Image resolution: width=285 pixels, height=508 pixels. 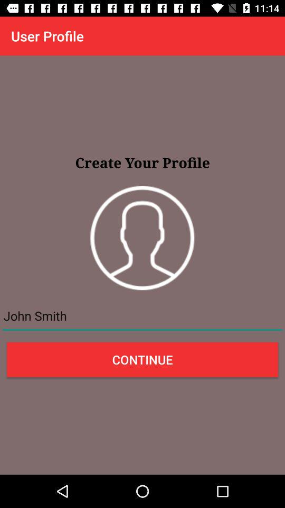 I want to click on select avatar, so click(x=142, y=238).